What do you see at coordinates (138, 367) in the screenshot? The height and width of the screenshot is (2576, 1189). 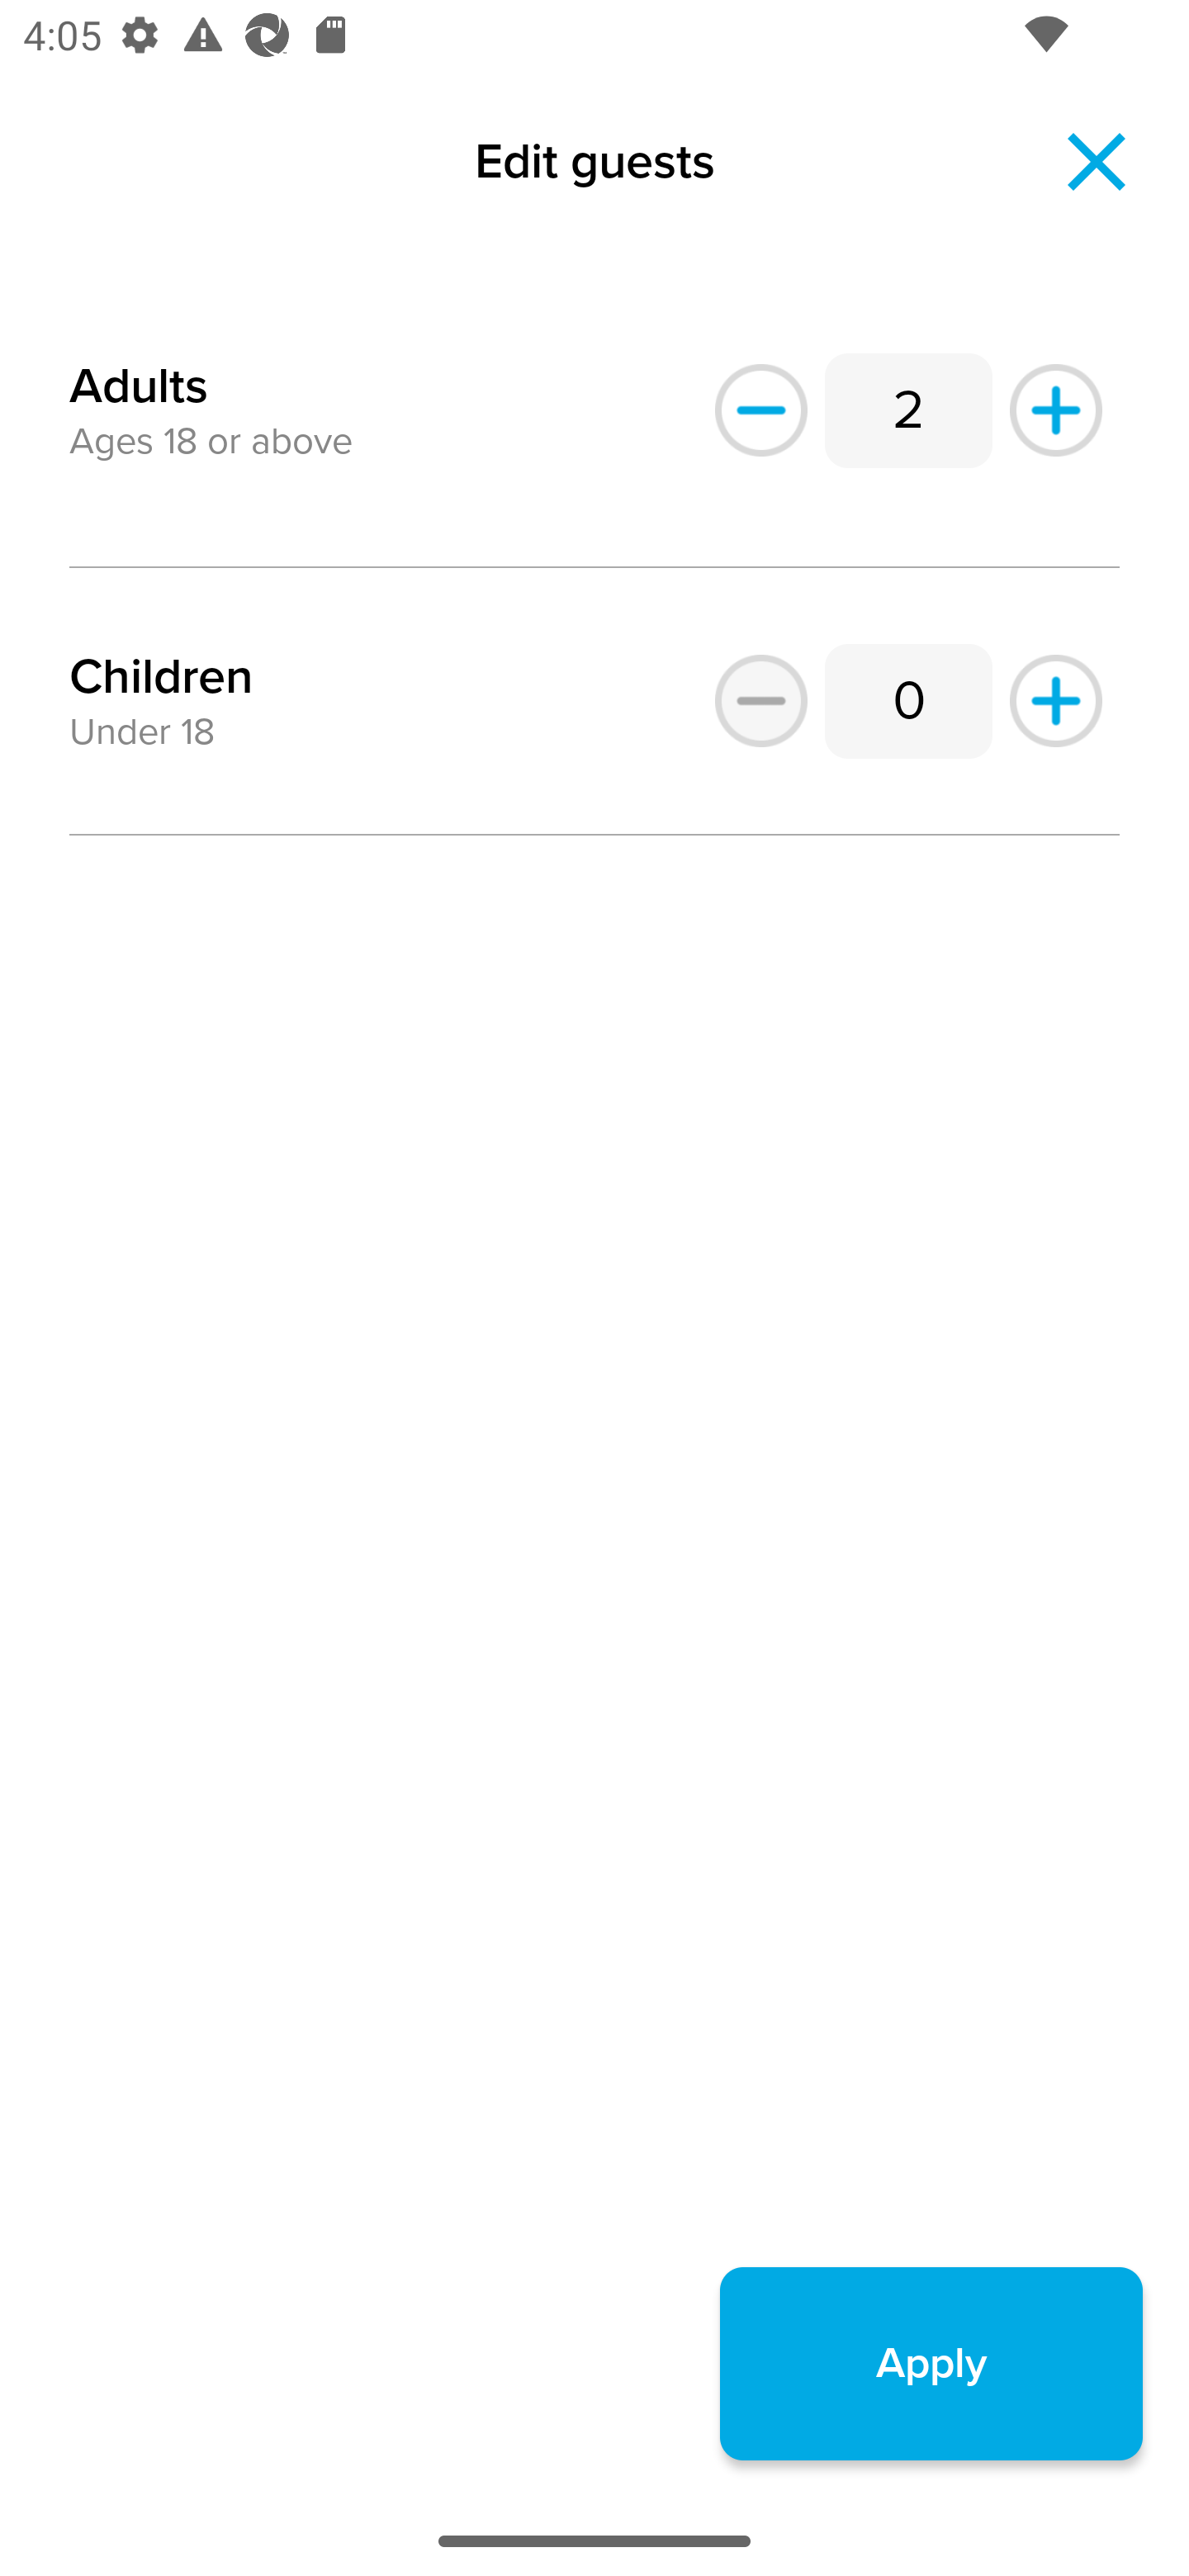 I see `Adults` at bounding box center [138, 367].